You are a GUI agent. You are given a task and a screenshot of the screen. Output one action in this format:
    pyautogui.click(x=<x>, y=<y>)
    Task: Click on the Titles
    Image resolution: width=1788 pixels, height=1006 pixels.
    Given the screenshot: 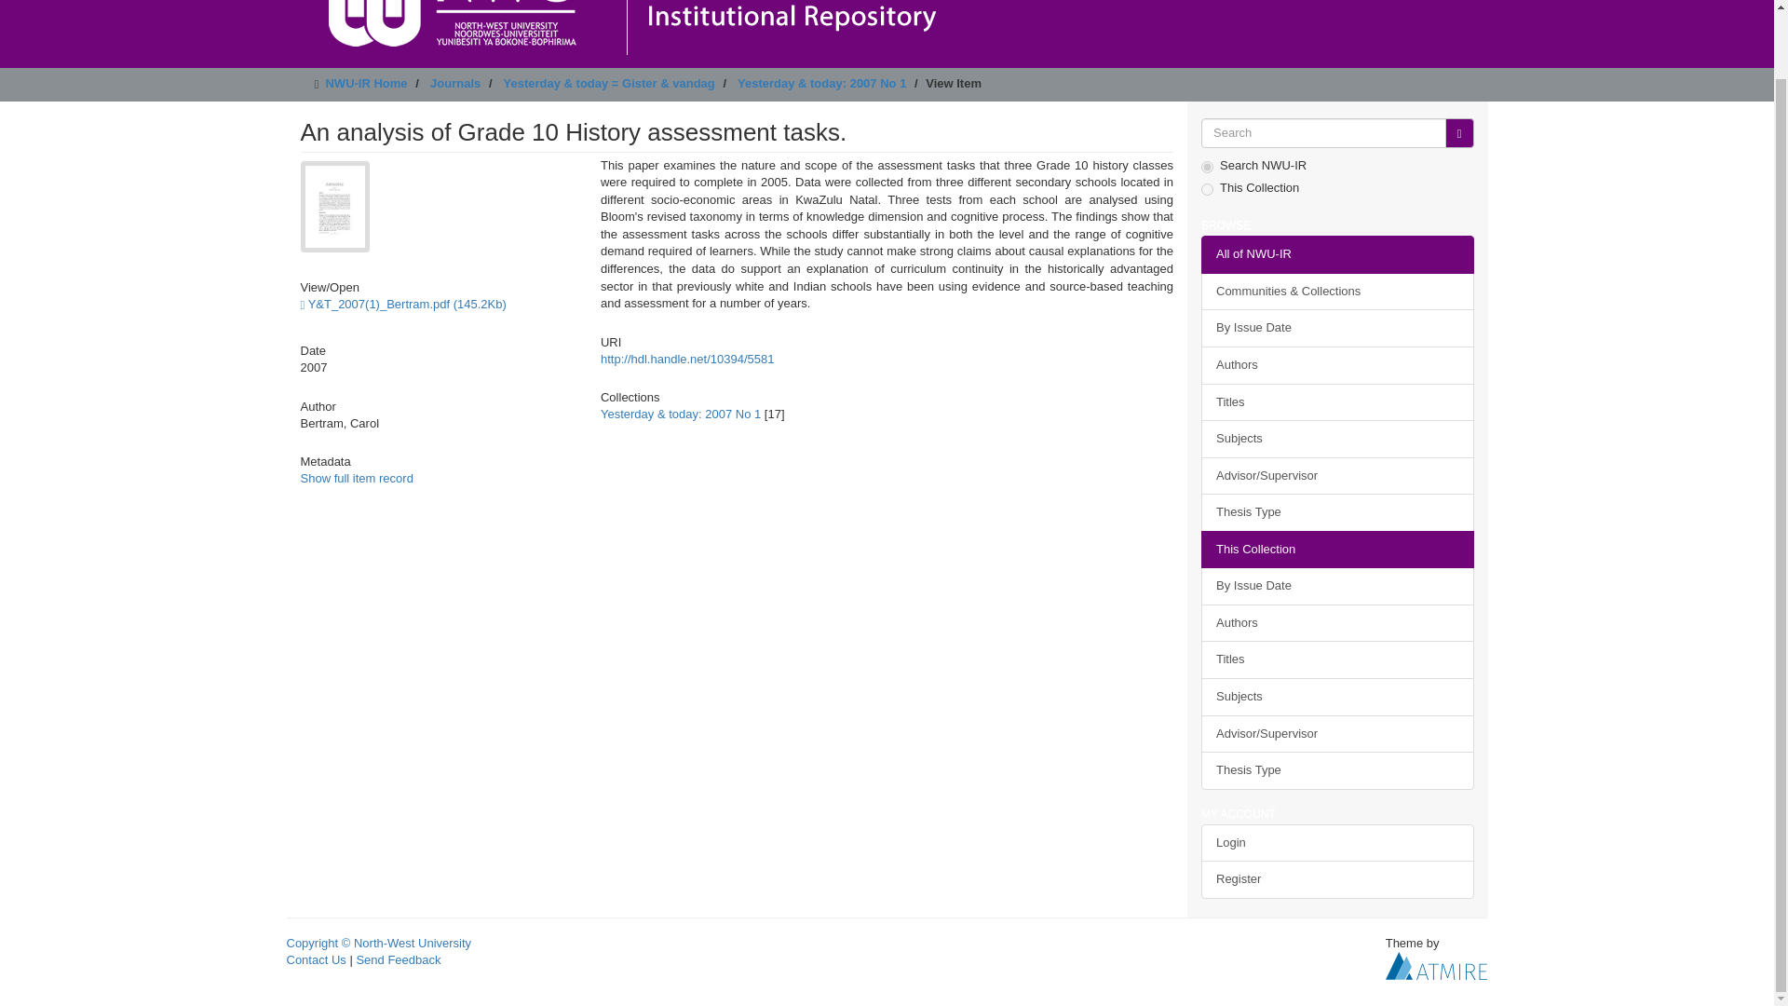 What is the action you would take?
    pyautogui.click(x=1337, y=659)
    